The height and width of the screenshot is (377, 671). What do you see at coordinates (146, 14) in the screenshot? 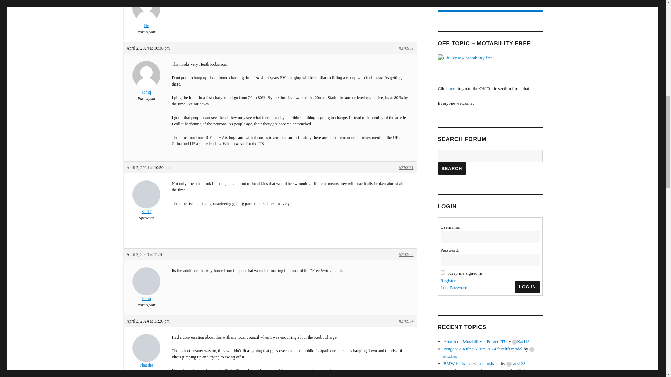
I see `View Ele's profile` at bounding box center [146, 14].